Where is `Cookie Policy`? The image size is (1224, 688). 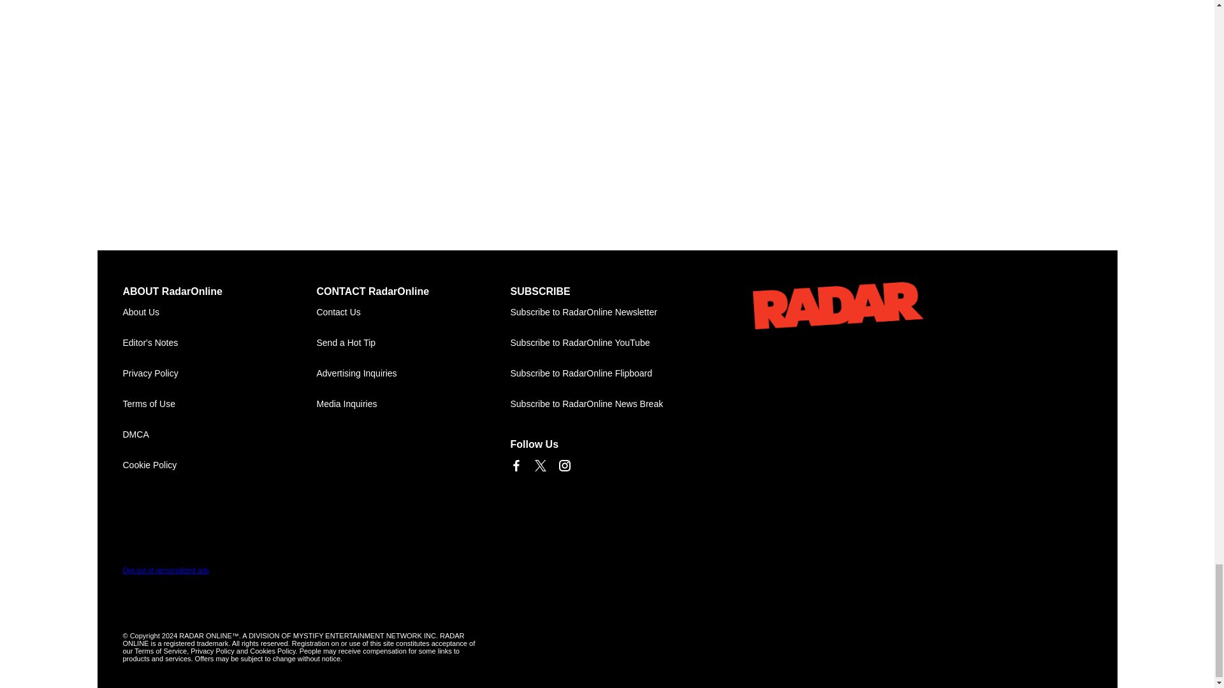 Cookie Policy is located at coordinates (219, 465).